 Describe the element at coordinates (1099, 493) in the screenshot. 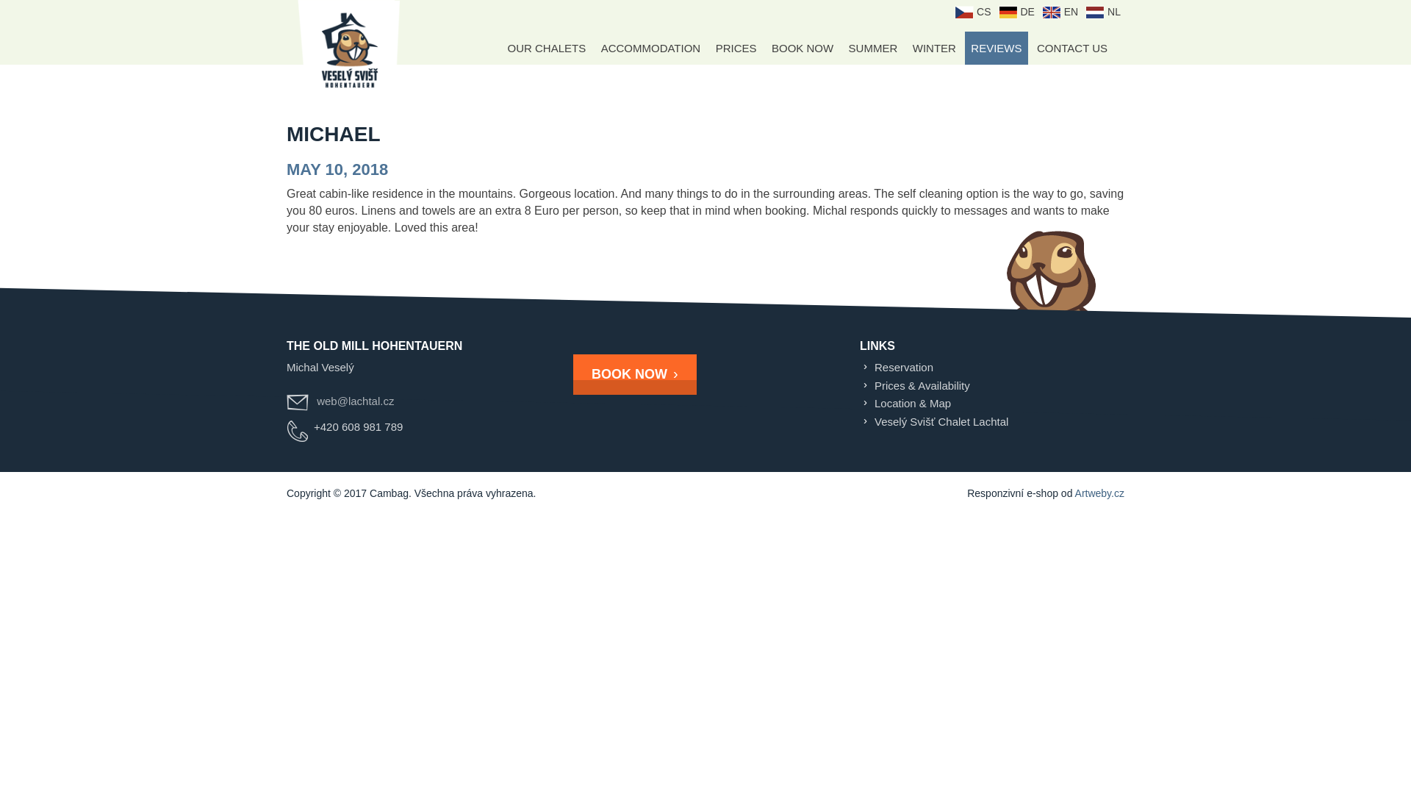

I see `Artweby.cz` at that location.